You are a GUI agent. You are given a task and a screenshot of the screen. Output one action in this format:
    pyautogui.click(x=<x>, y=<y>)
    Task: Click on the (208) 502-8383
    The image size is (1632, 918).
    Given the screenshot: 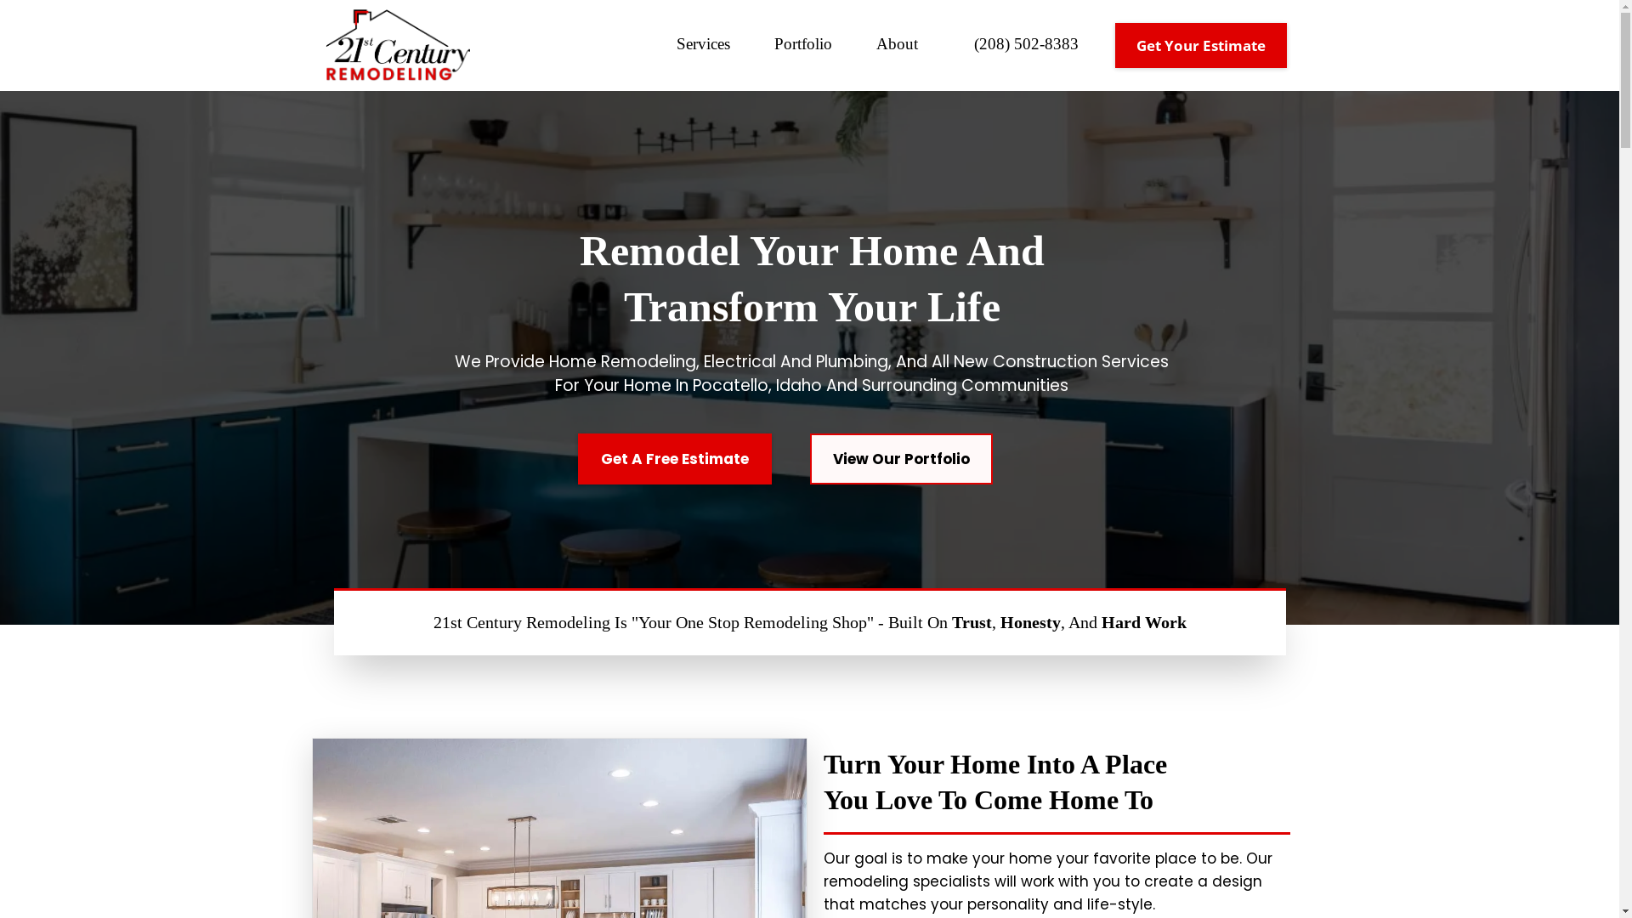 What is the action you would take?
    pyautogui.click(x=1027, y=46)
    